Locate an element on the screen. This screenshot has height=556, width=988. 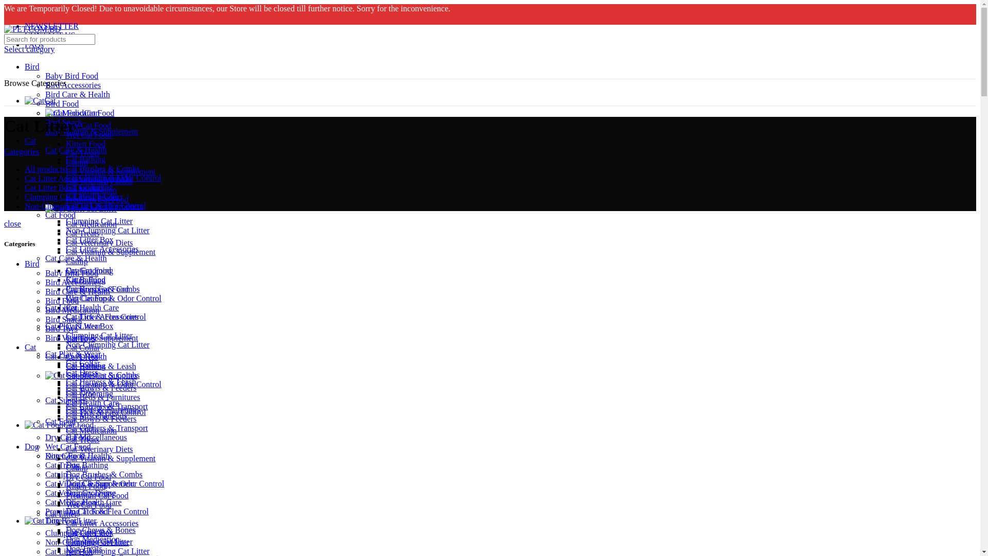
Cat Care & Health is located at coordinates (76, 356).